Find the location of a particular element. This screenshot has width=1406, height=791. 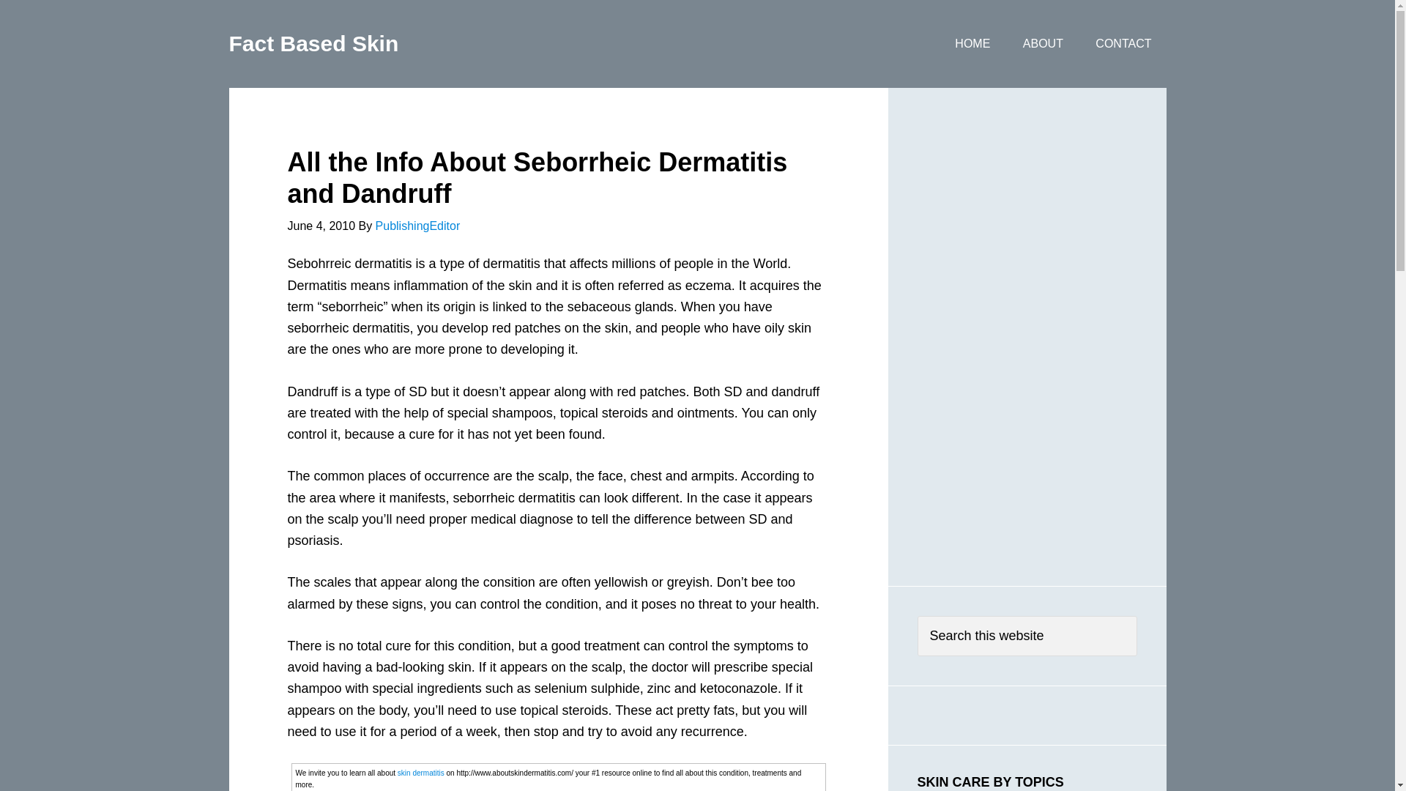

Fact Based Skin is located at coordinates (313, 43).